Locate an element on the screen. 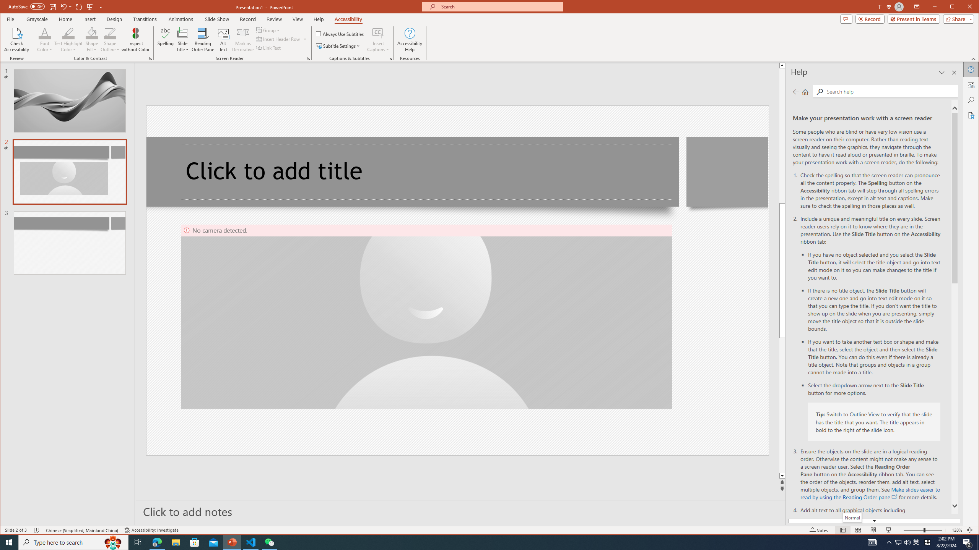  Share is located at coordinates (957, 19).